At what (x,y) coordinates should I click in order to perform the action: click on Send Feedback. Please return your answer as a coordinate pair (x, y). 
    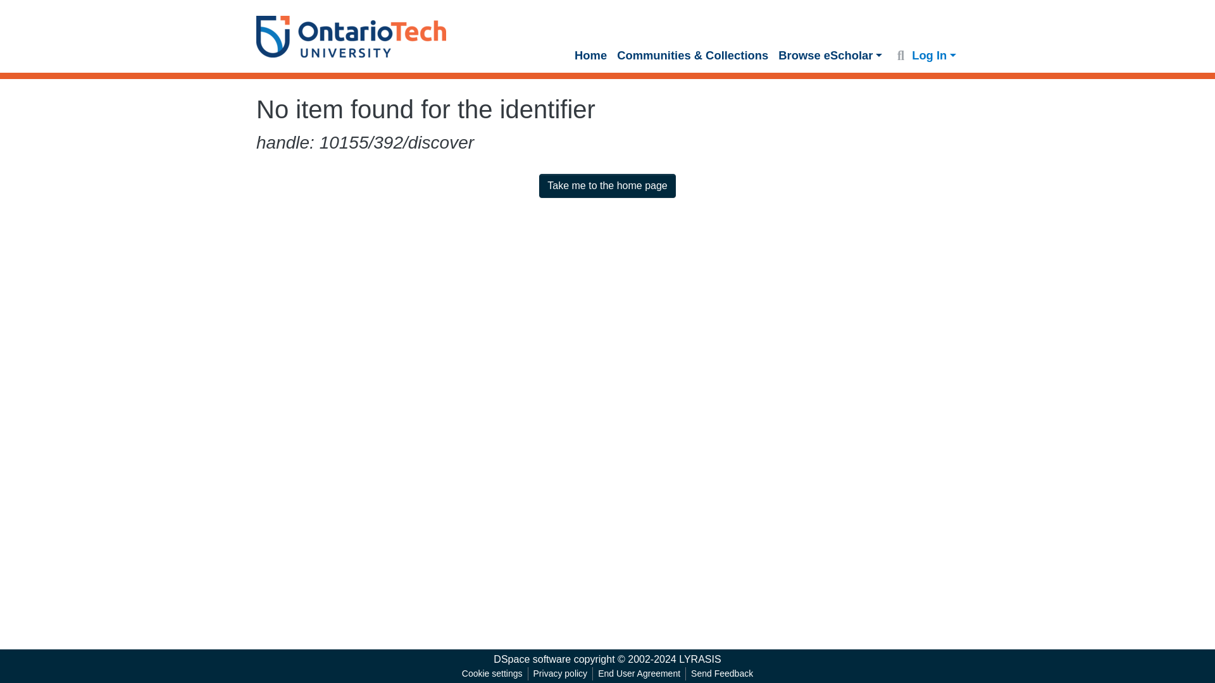
    Looking at the image, I should click on (722, 674).